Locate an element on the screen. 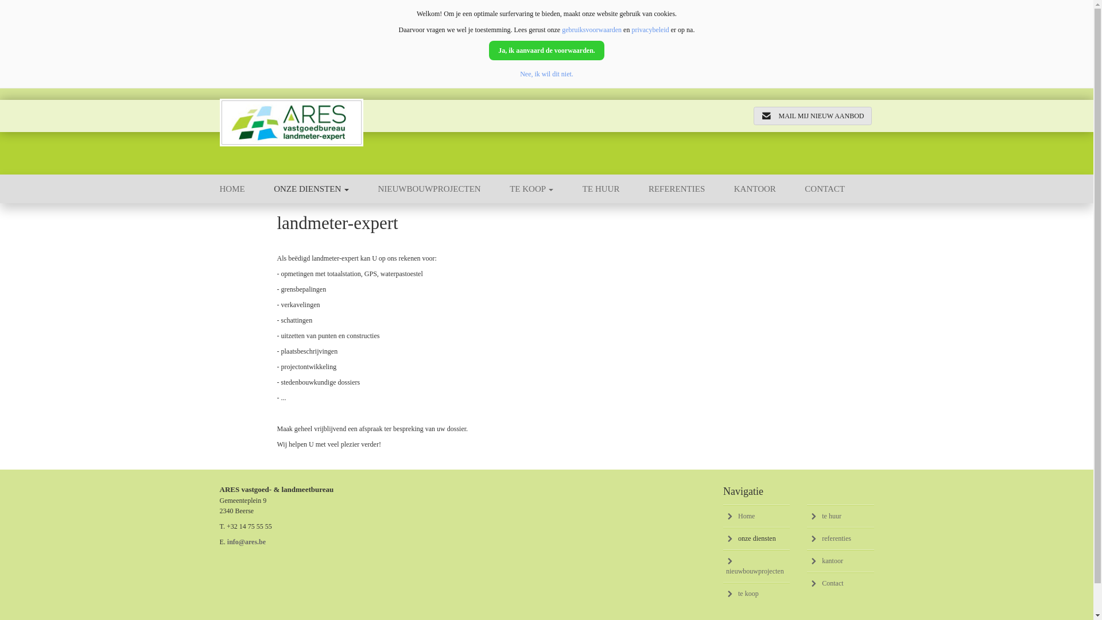 This screenshot has width=1102, height=620. te huur is located at coordinates (840, 516).